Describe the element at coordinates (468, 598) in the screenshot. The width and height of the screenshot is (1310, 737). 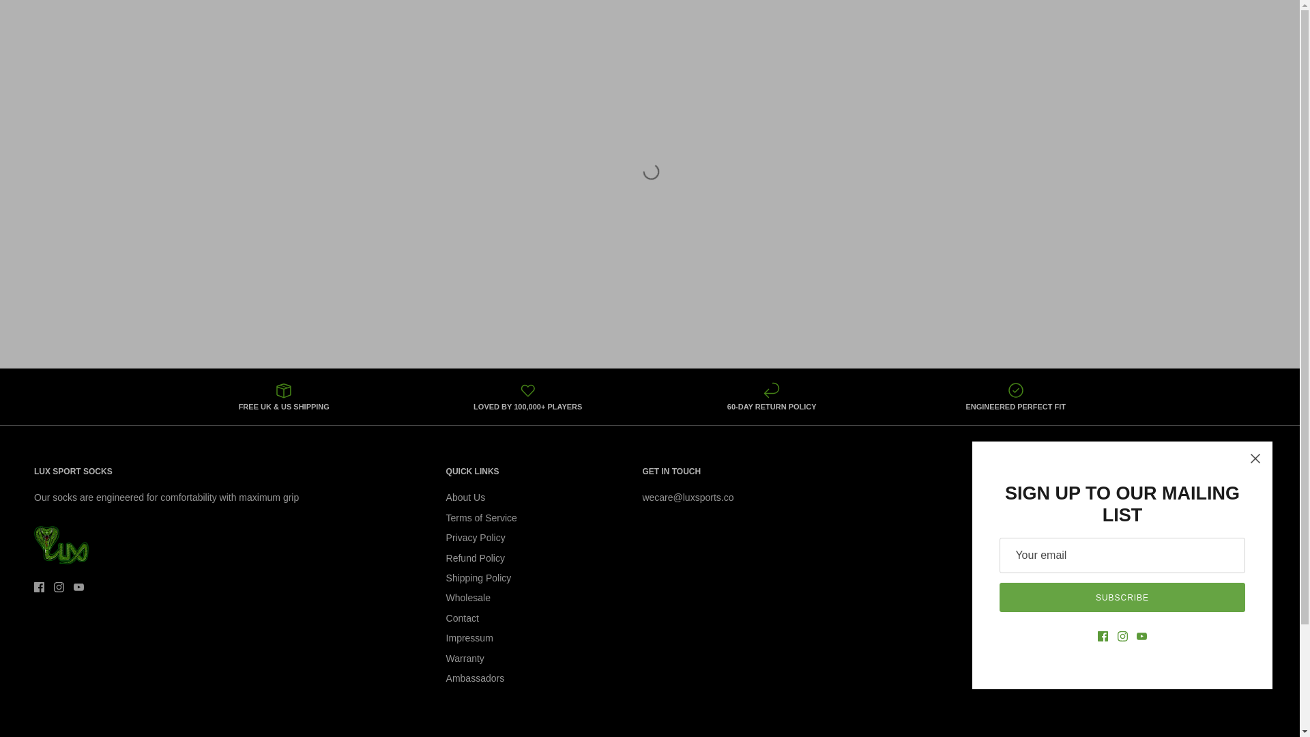
I see `Wholesale` at that location.